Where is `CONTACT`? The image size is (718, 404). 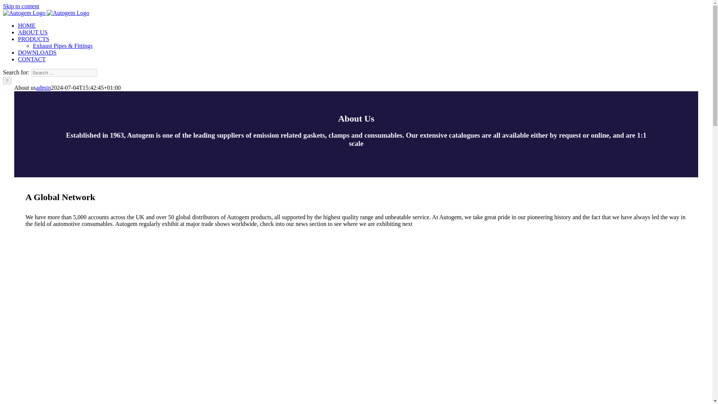
CONTACT is located at coordinates (32, 59).